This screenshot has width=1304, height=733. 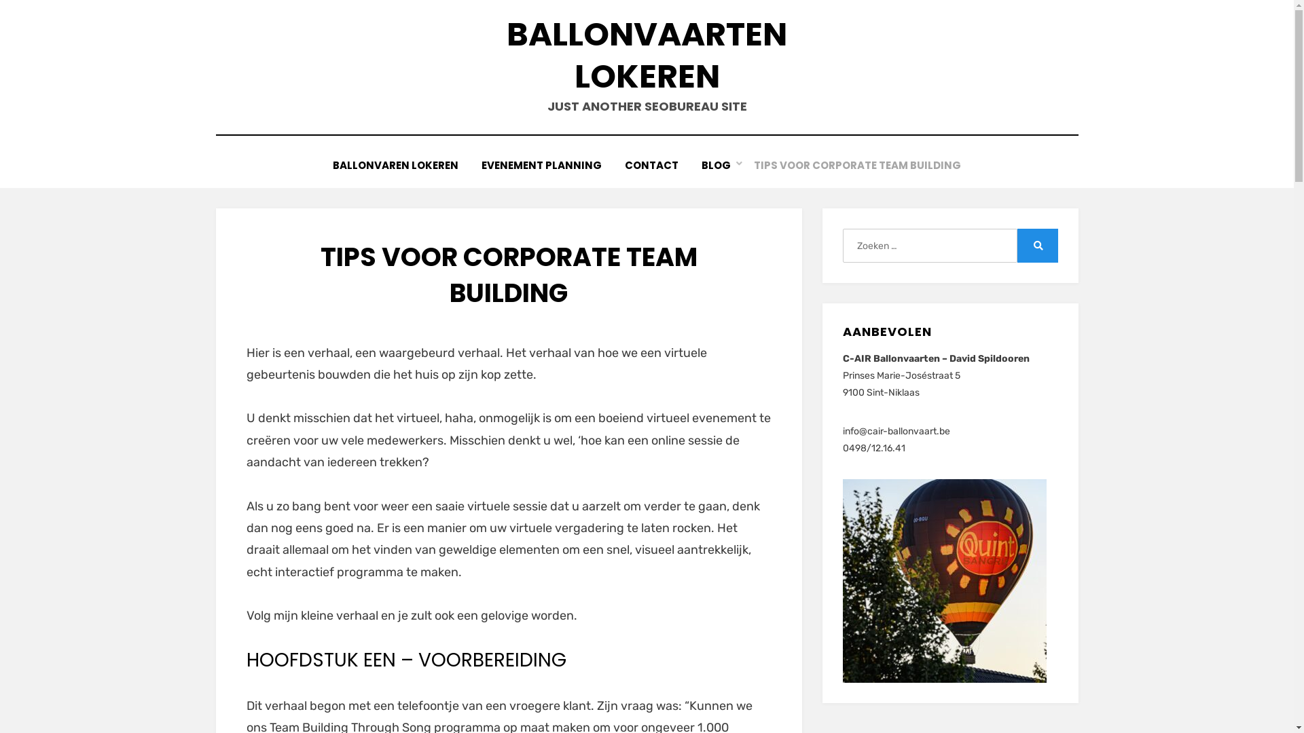 I want to click on CONTACT, so click(x=652, y=166).